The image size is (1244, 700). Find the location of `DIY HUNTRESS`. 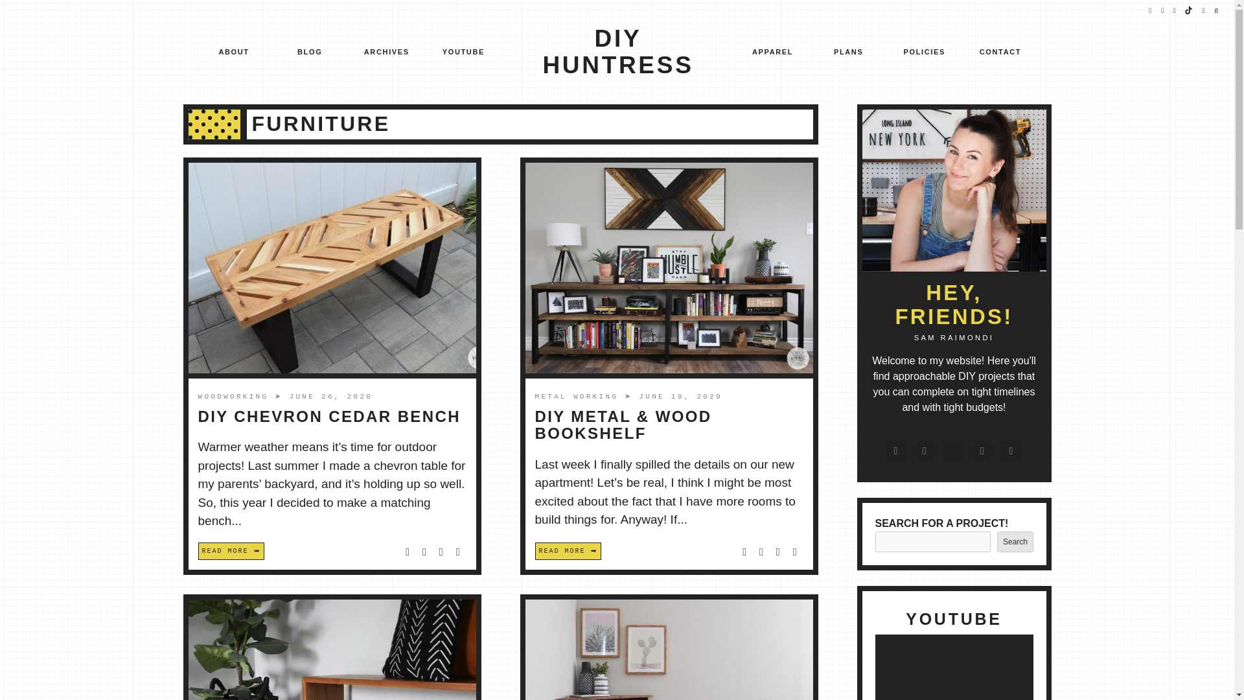

DIY HUNTRESS is located at coordinates (618, 52).